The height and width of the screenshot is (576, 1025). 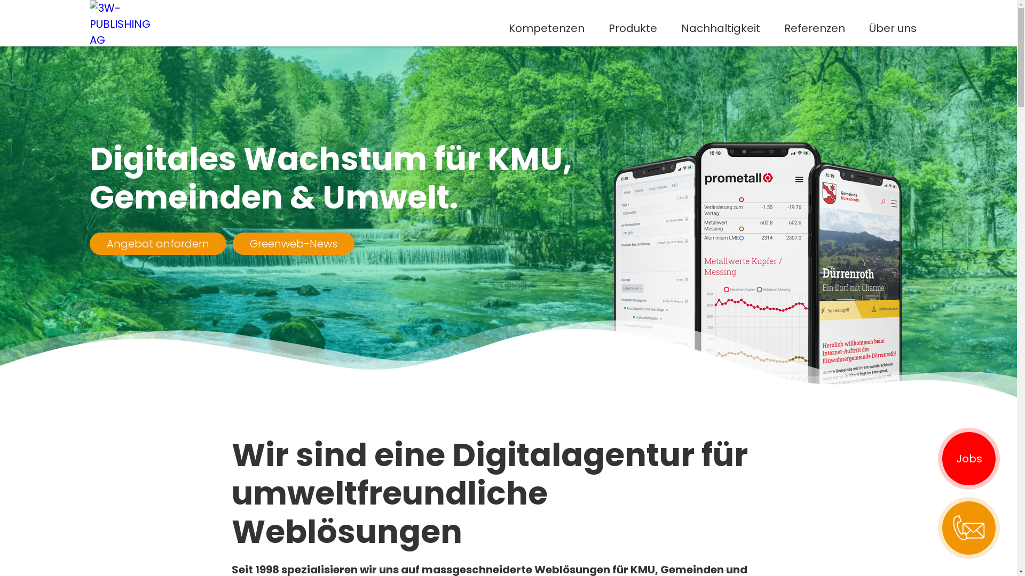 What do you see at coordinates (633, 28) in the screenshot?
I see `Produkte` at bounding box center [633, 28].